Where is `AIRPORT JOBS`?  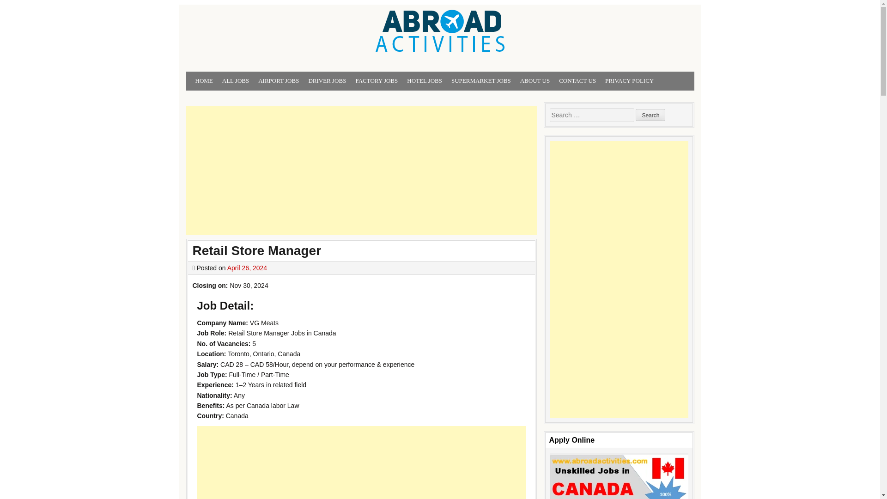
AIRPORT JOBS is located at coordinates (278, 81).